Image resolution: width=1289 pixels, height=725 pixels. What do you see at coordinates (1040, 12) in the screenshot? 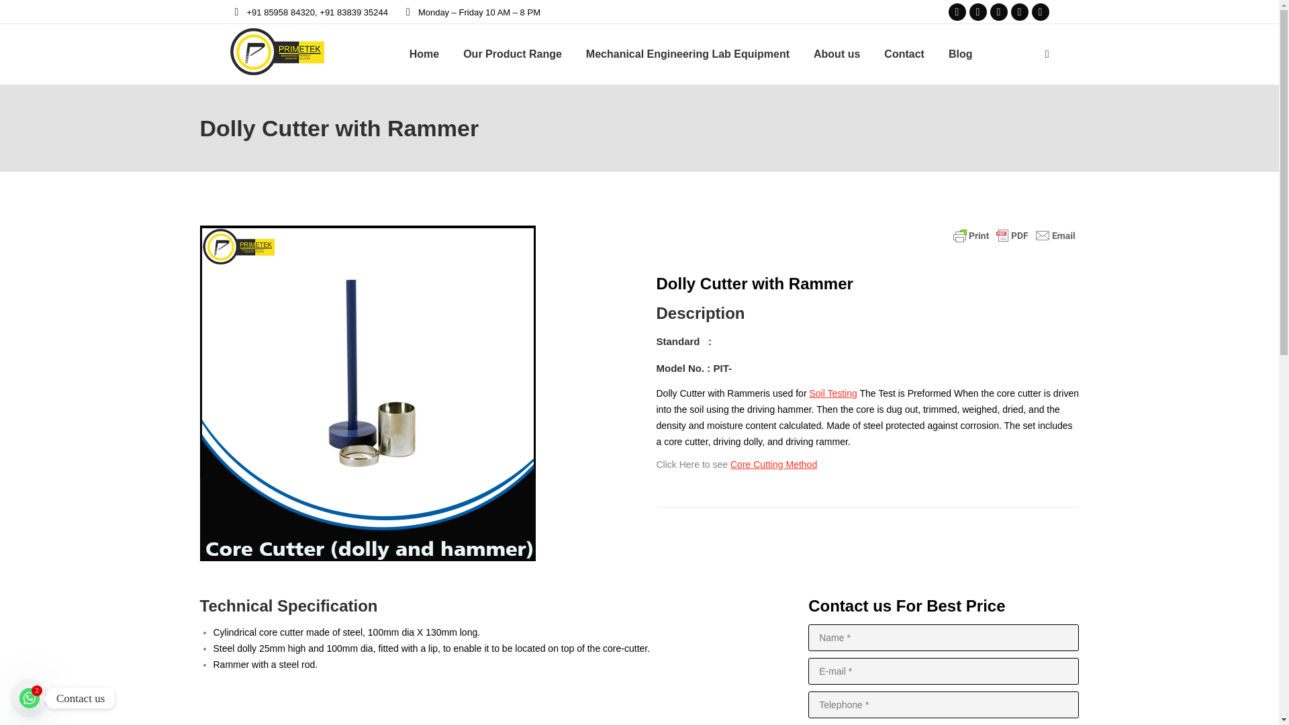
I see `Whatsapp page opens in new window` at bounding box center [1040, 12].